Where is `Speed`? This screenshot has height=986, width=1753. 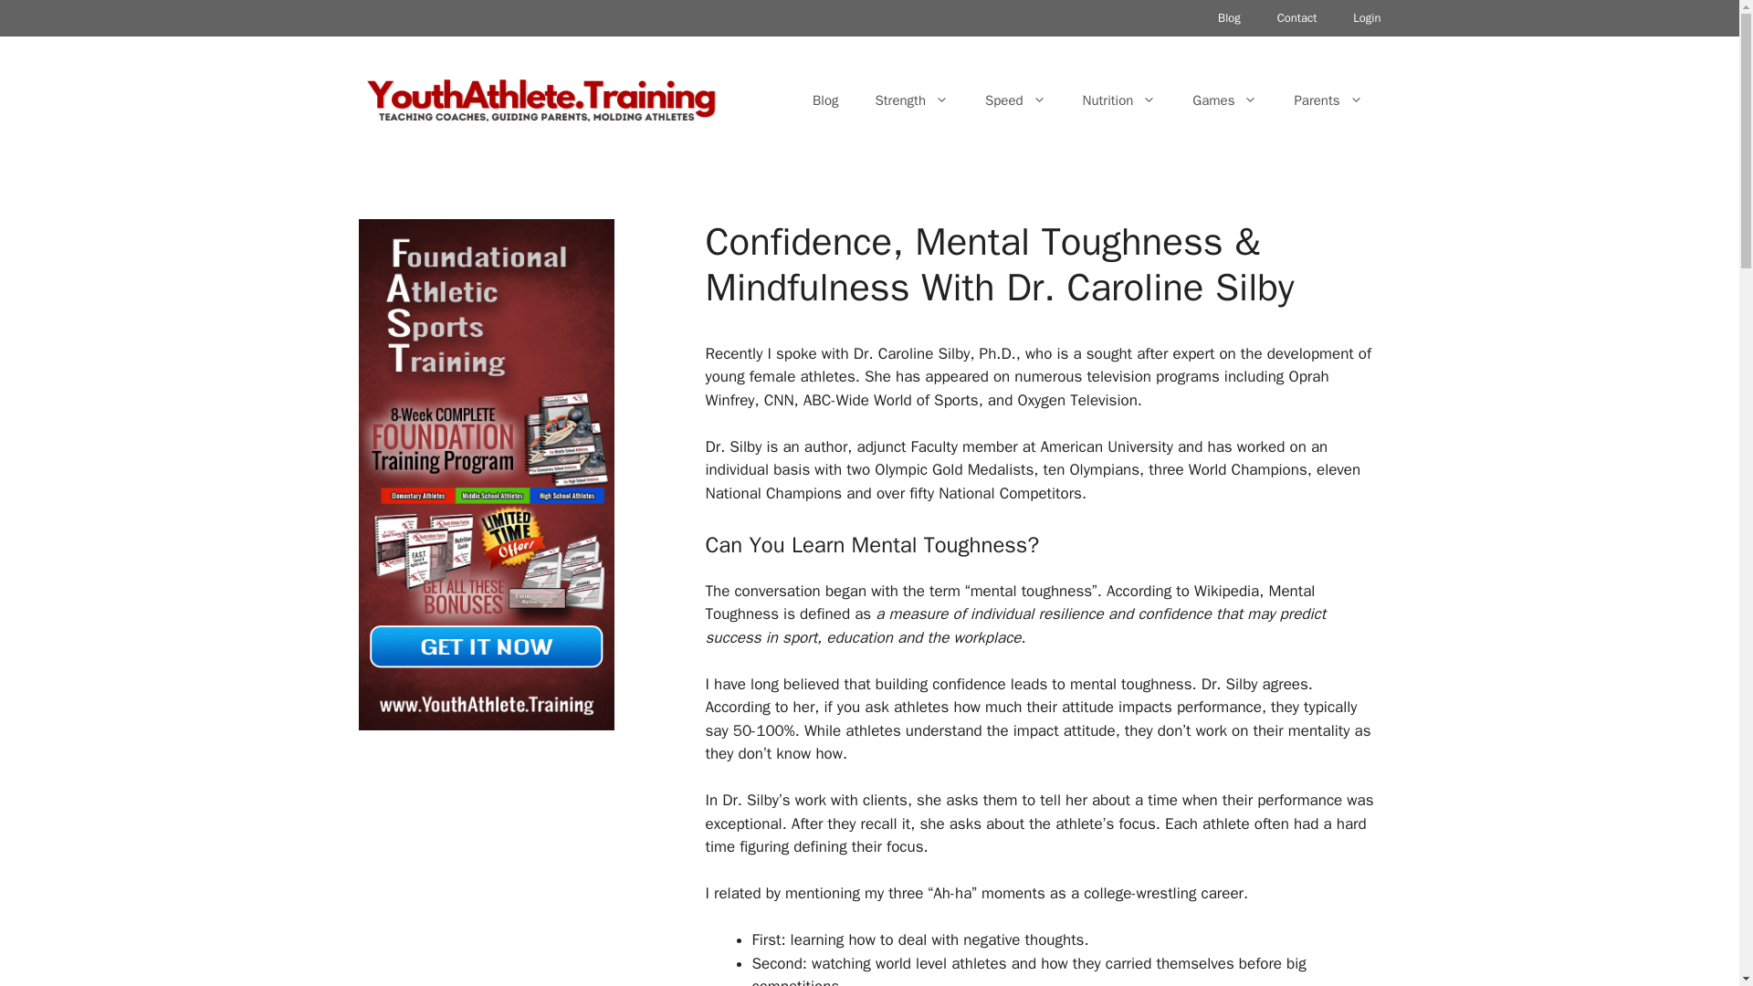
Speed is located at coordinates (1015, 100).